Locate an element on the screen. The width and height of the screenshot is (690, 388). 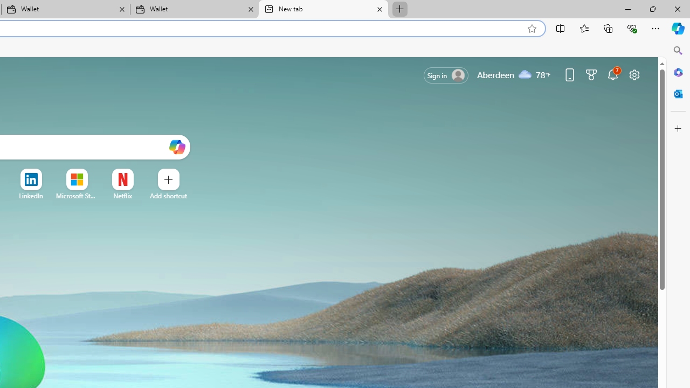
Wallet is located at coordinates (194, 10).